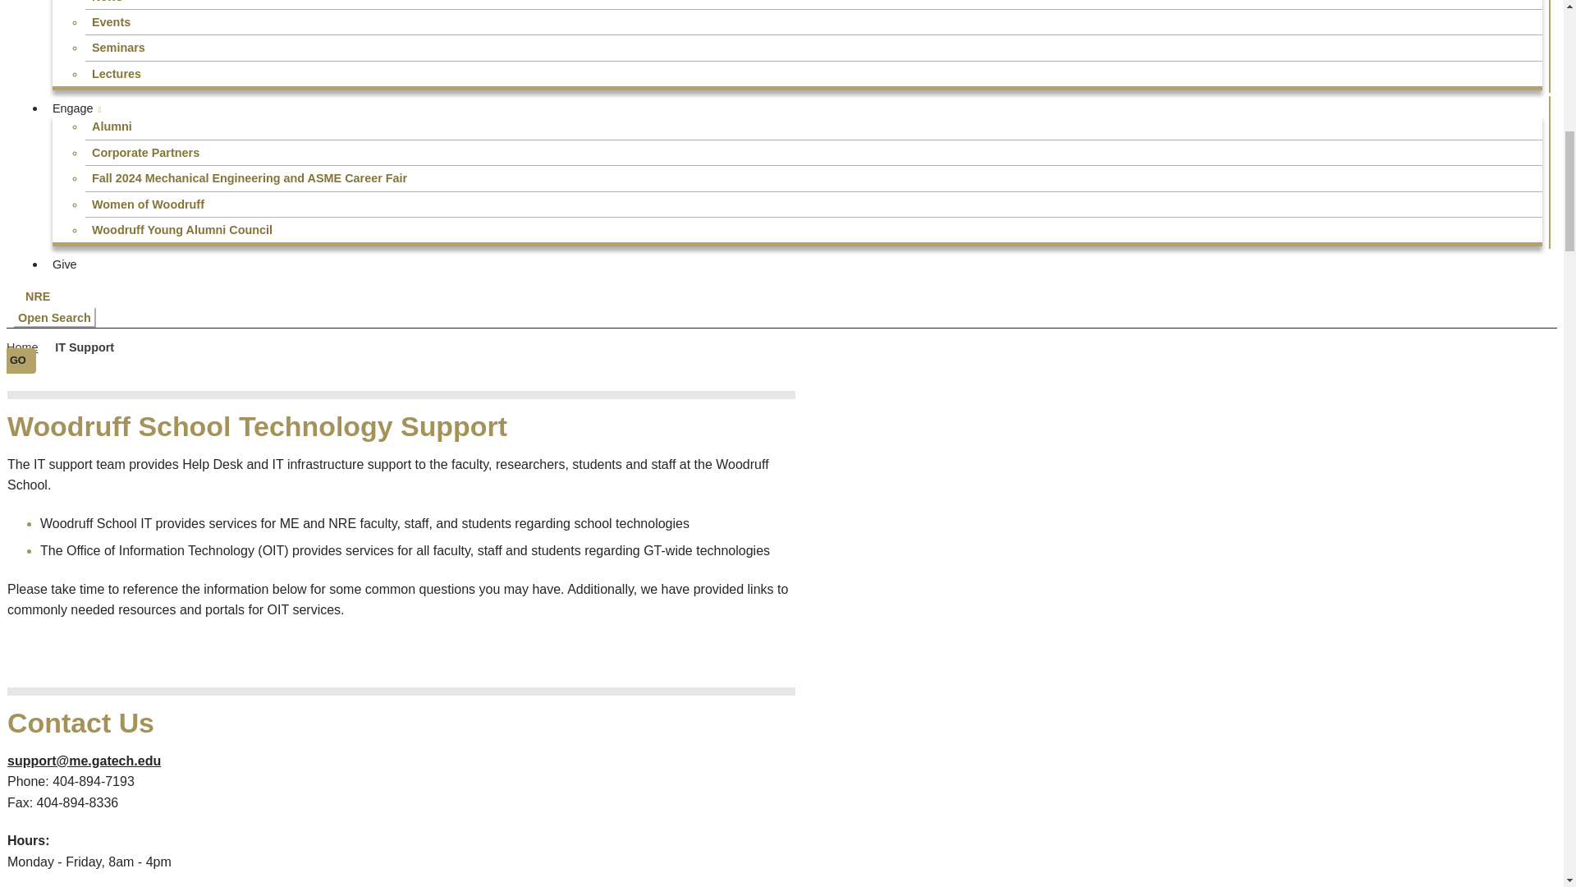 The height and width of the screenshot is (887, 1576). Describe the element at coordinates (54, 317) in the screenshot. I see `open search` at that location.